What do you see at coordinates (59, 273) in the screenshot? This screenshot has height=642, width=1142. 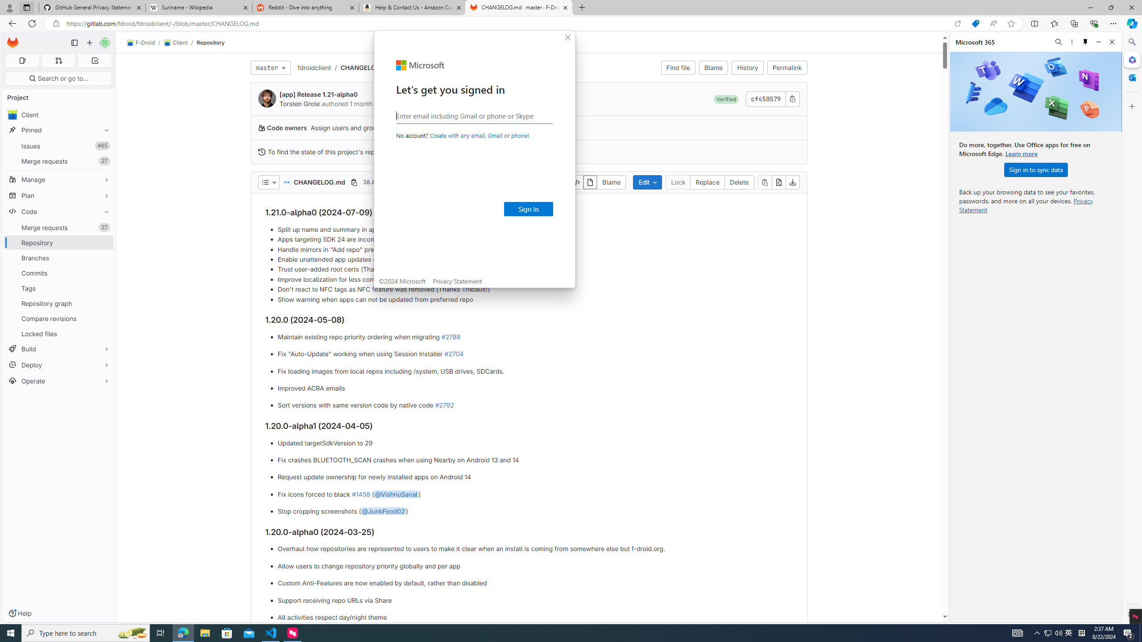 I see `Commits` at bounding box center [59, 273].